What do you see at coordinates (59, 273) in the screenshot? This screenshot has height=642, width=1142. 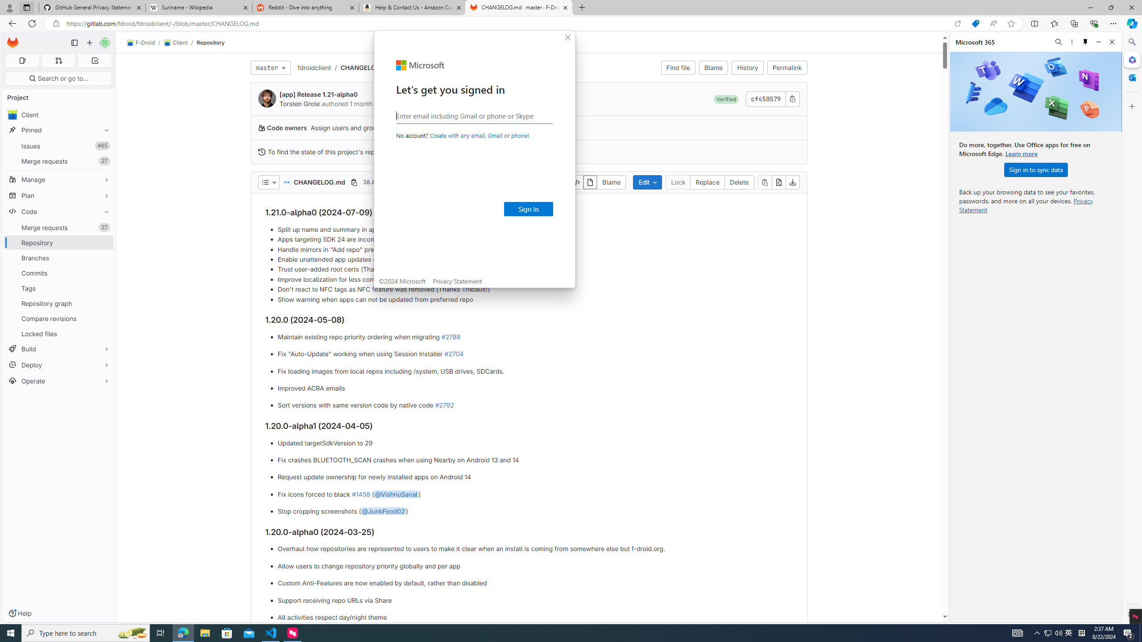 I see `Commits` at bounding box center [59, 273].